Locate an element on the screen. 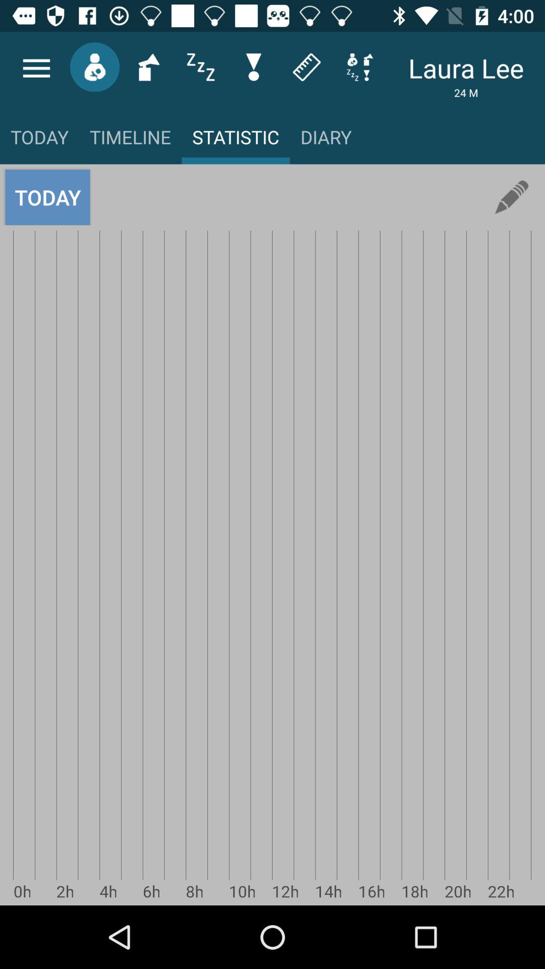 This screenshot has width=545, height=969. click item to the right of the diary item is located at coordinates (512, 197).